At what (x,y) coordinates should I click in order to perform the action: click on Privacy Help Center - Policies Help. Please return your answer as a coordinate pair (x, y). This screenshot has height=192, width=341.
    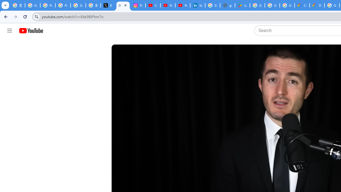
    Looking at the image, I should click on (63, 5).